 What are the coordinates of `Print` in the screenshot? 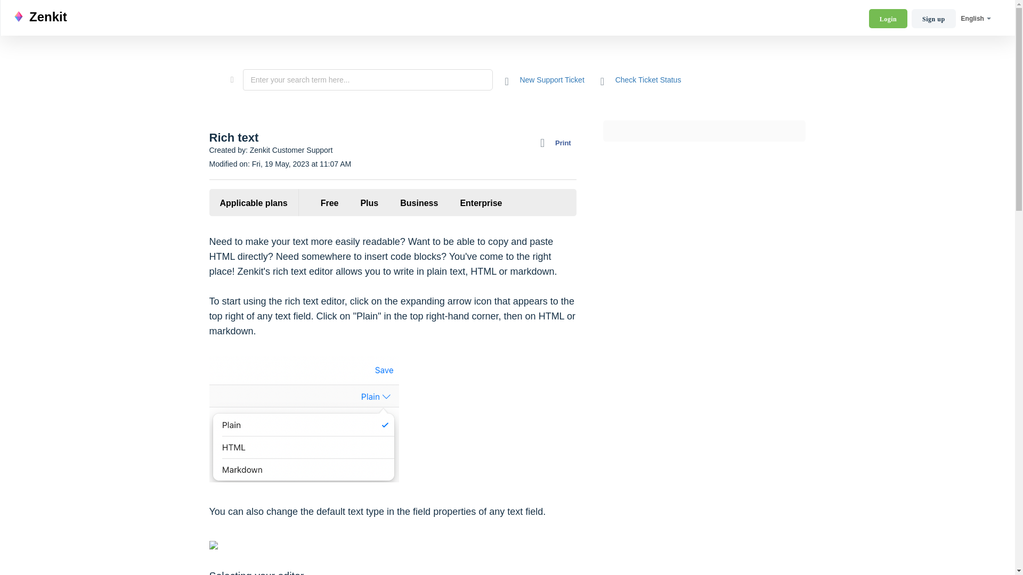 It's located at (558, 143).